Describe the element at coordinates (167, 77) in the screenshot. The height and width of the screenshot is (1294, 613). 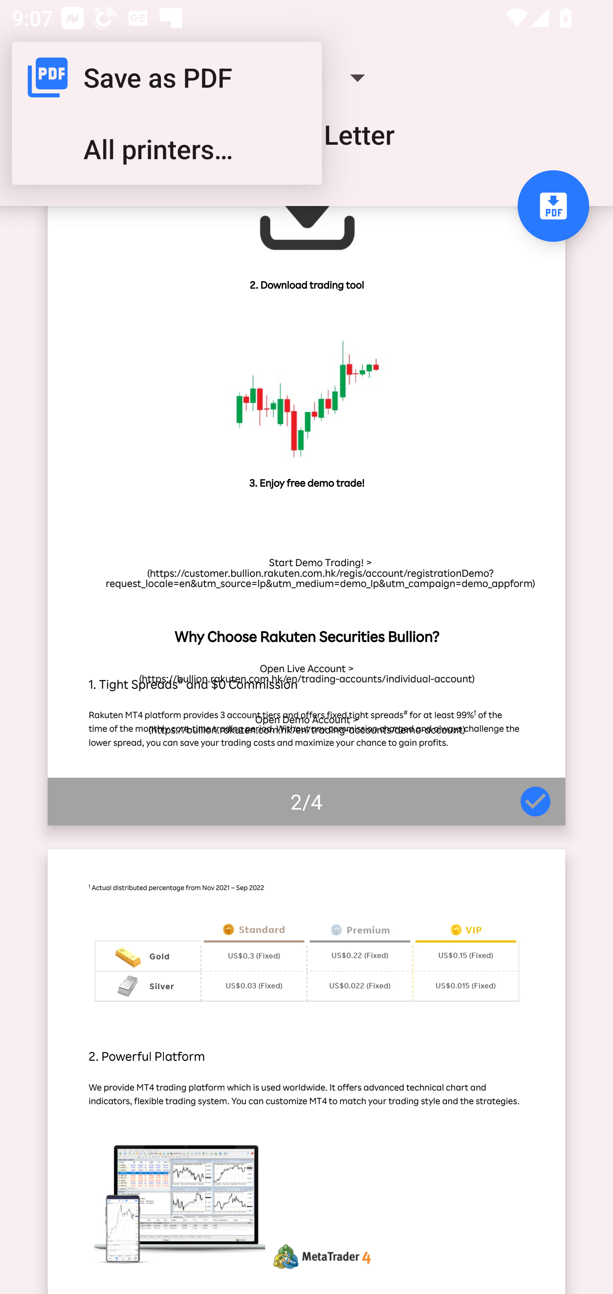
I see `Save as PDF` at that location.